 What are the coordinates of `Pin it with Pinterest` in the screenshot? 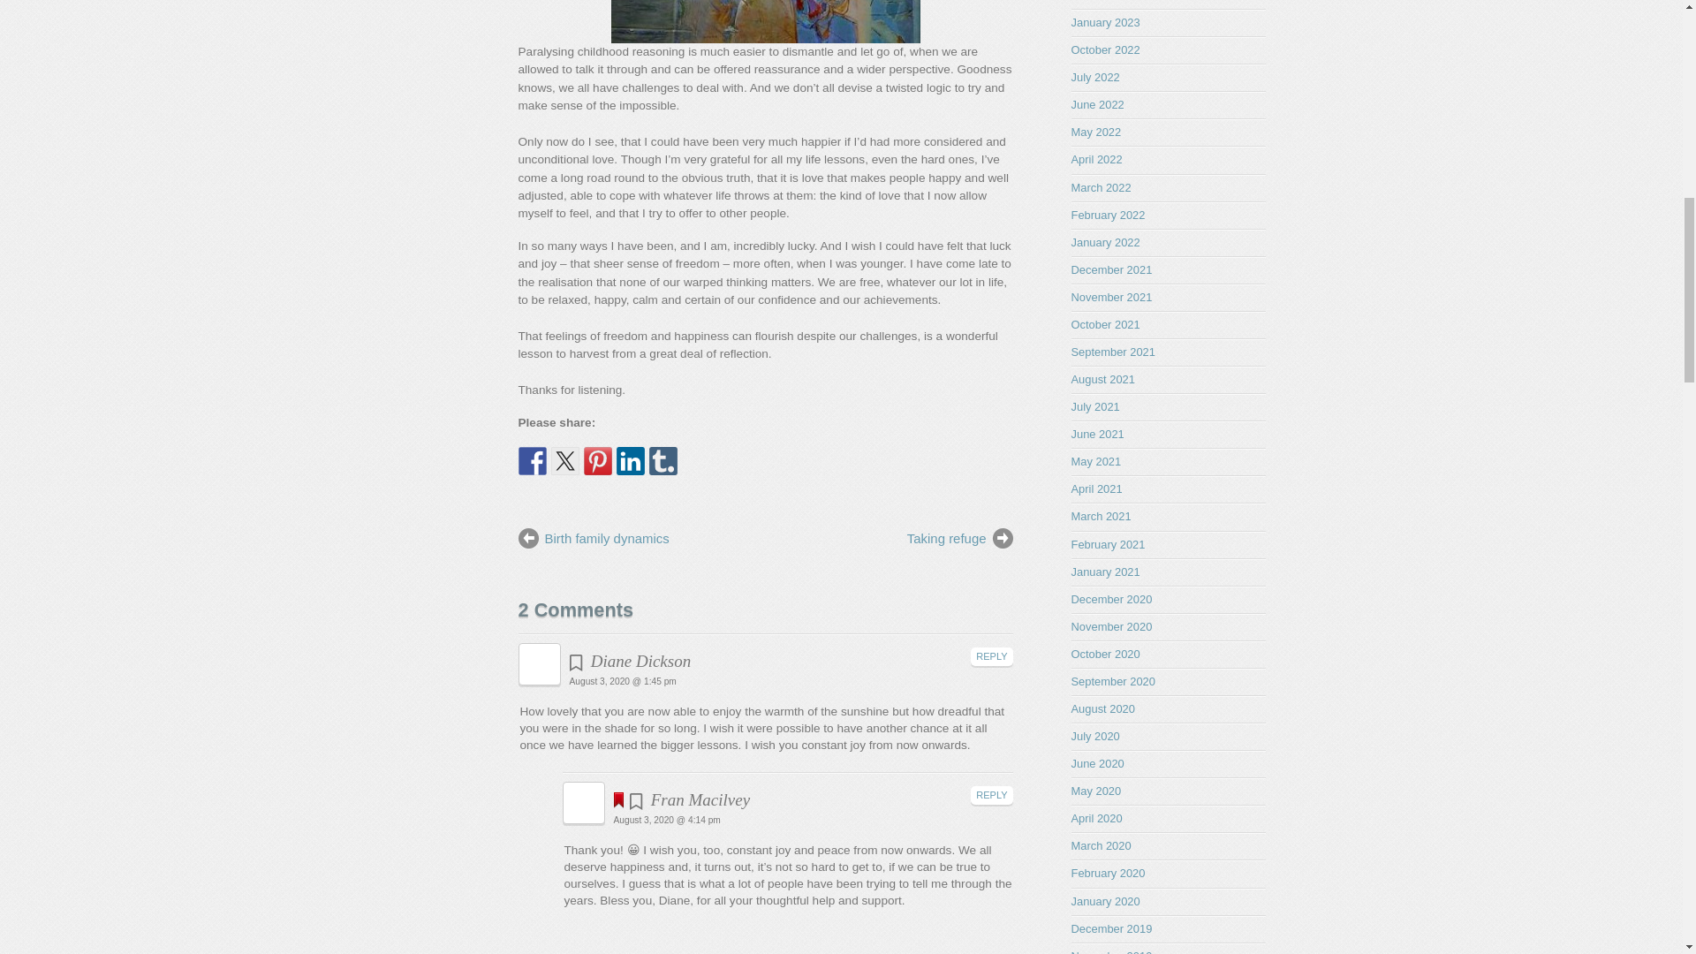 It's located at (597, 461).